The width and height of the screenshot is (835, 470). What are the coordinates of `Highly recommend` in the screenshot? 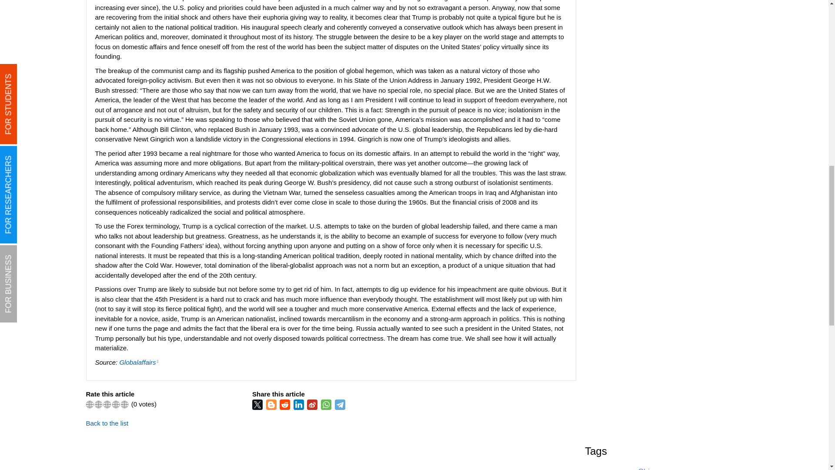 It's located at (124, 405).